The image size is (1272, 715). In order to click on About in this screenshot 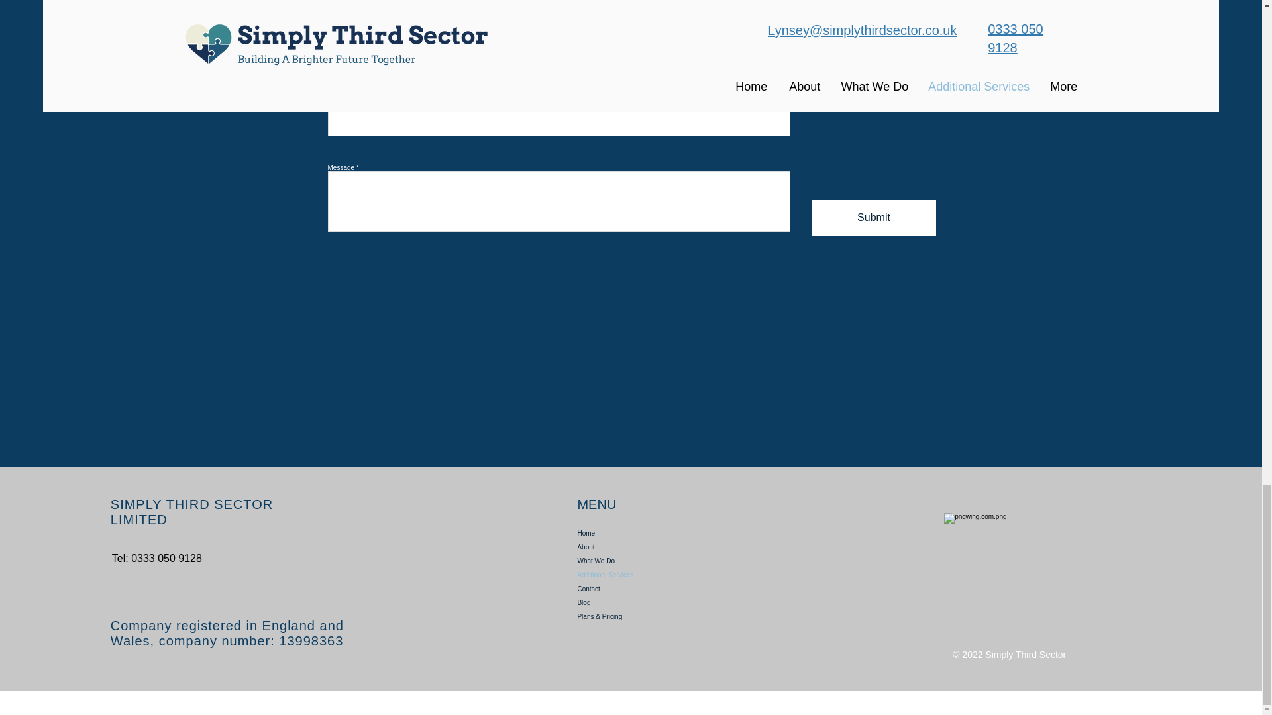, I will do `click(639, 547)`.